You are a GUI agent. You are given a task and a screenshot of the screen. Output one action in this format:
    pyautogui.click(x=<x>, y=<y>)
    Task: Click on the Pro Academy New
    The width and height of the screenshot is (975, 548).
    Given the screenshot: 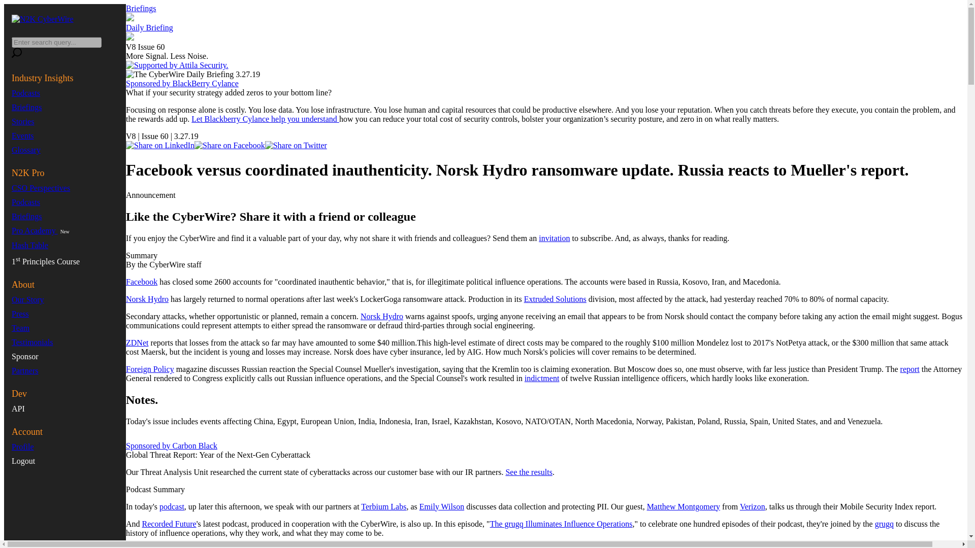 What is the action you would take?
    pyautogui.click(x=42, y=230)
    